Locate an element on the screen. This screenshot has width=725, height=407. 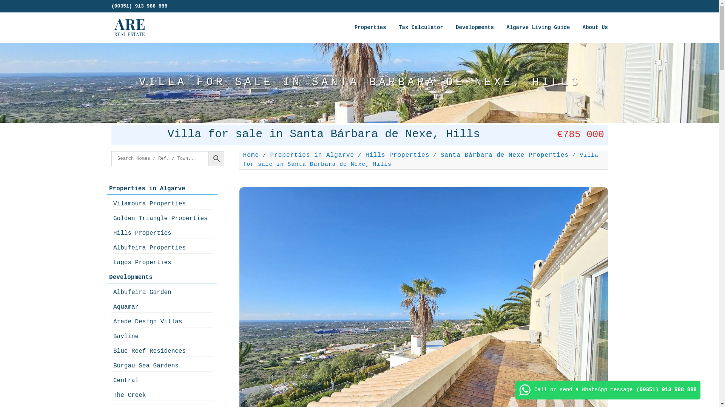
Properties is located at coordinates (370, 34).